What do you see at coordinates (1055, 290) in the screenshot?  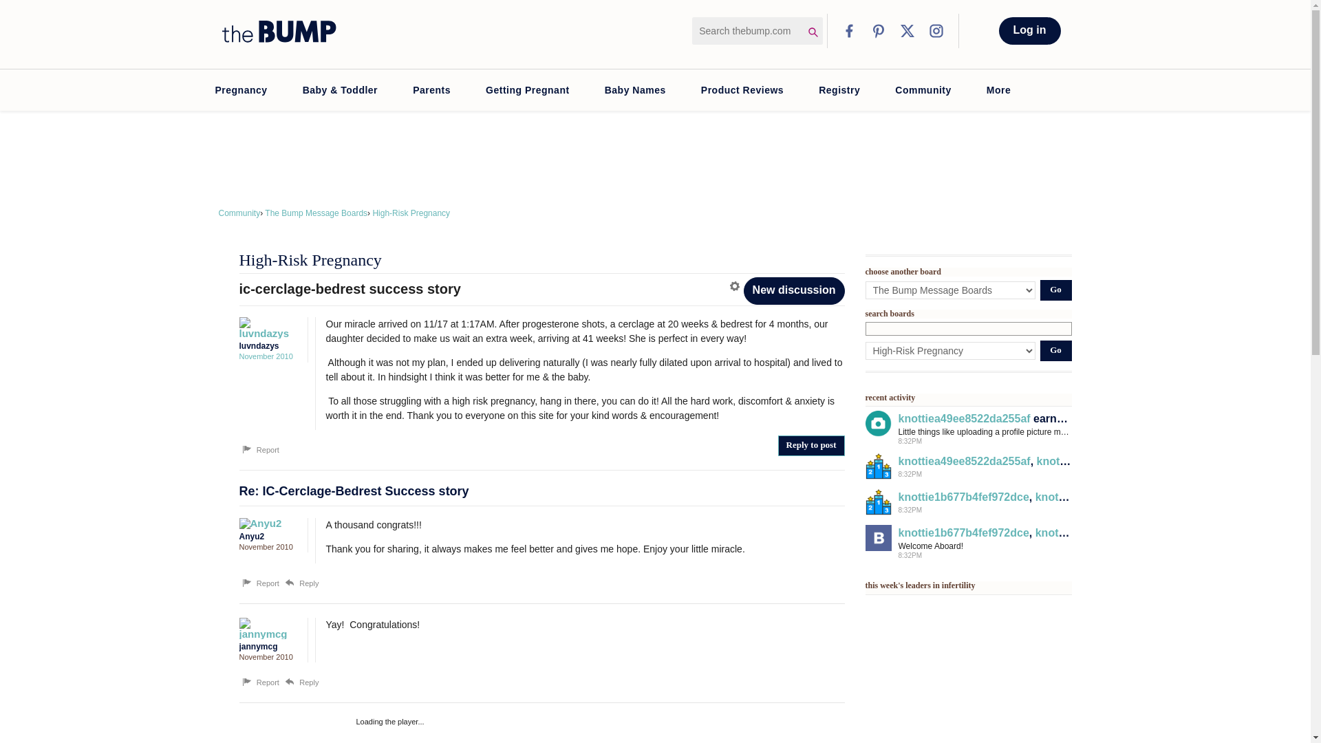 I see `Go` at bounding box center [1055, 290].